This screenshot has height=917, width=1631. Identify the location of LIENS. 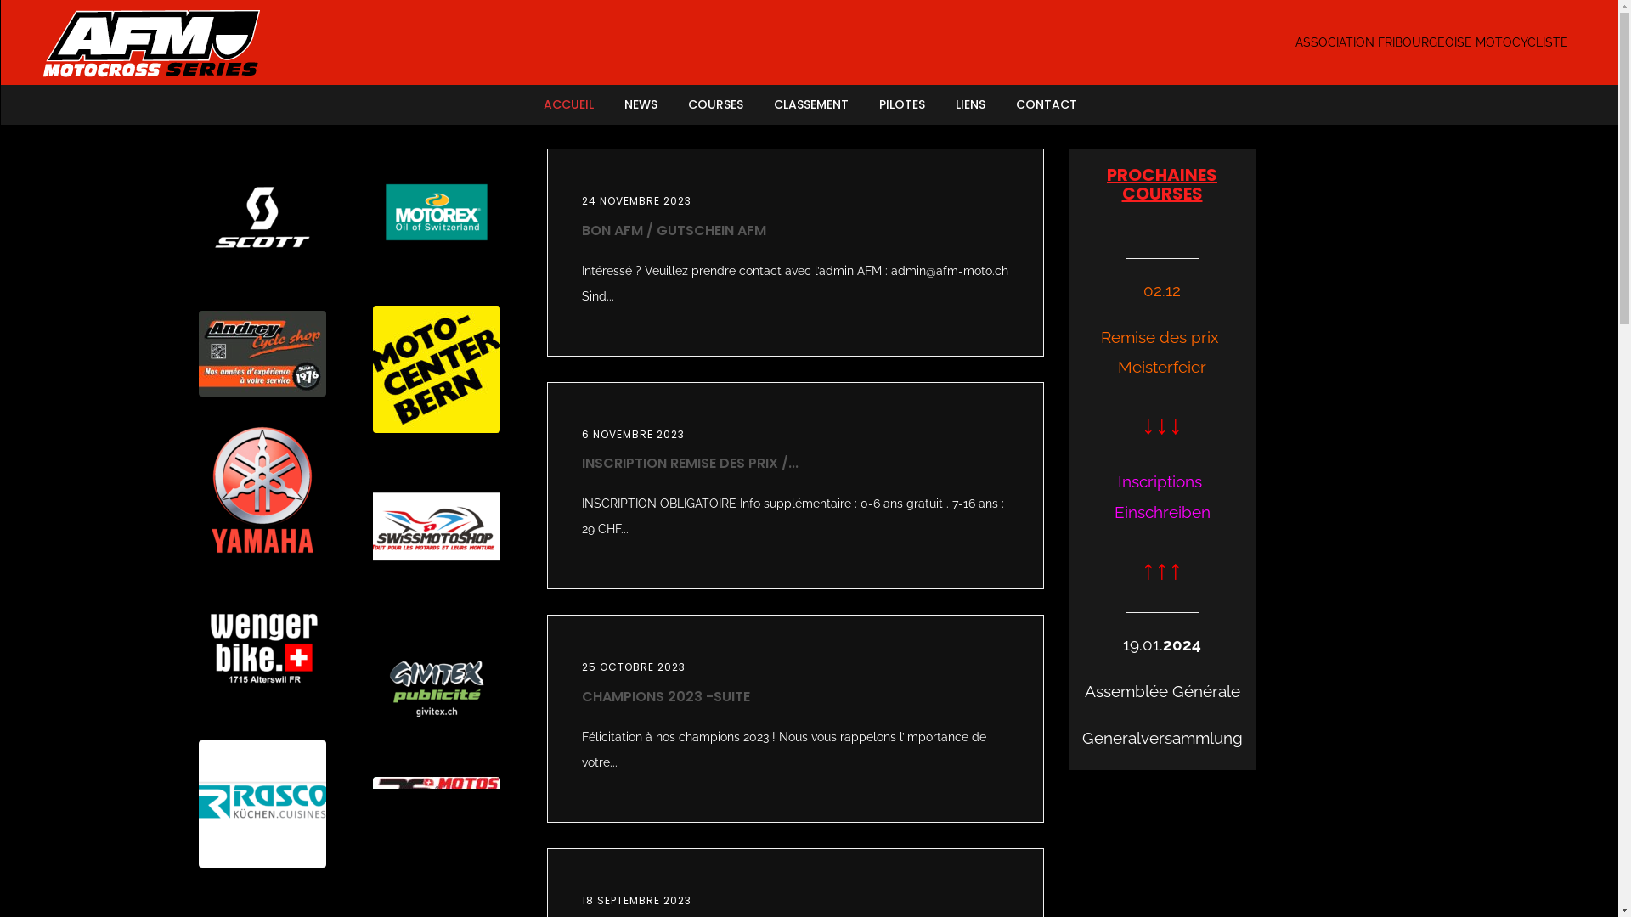
(970, 104).